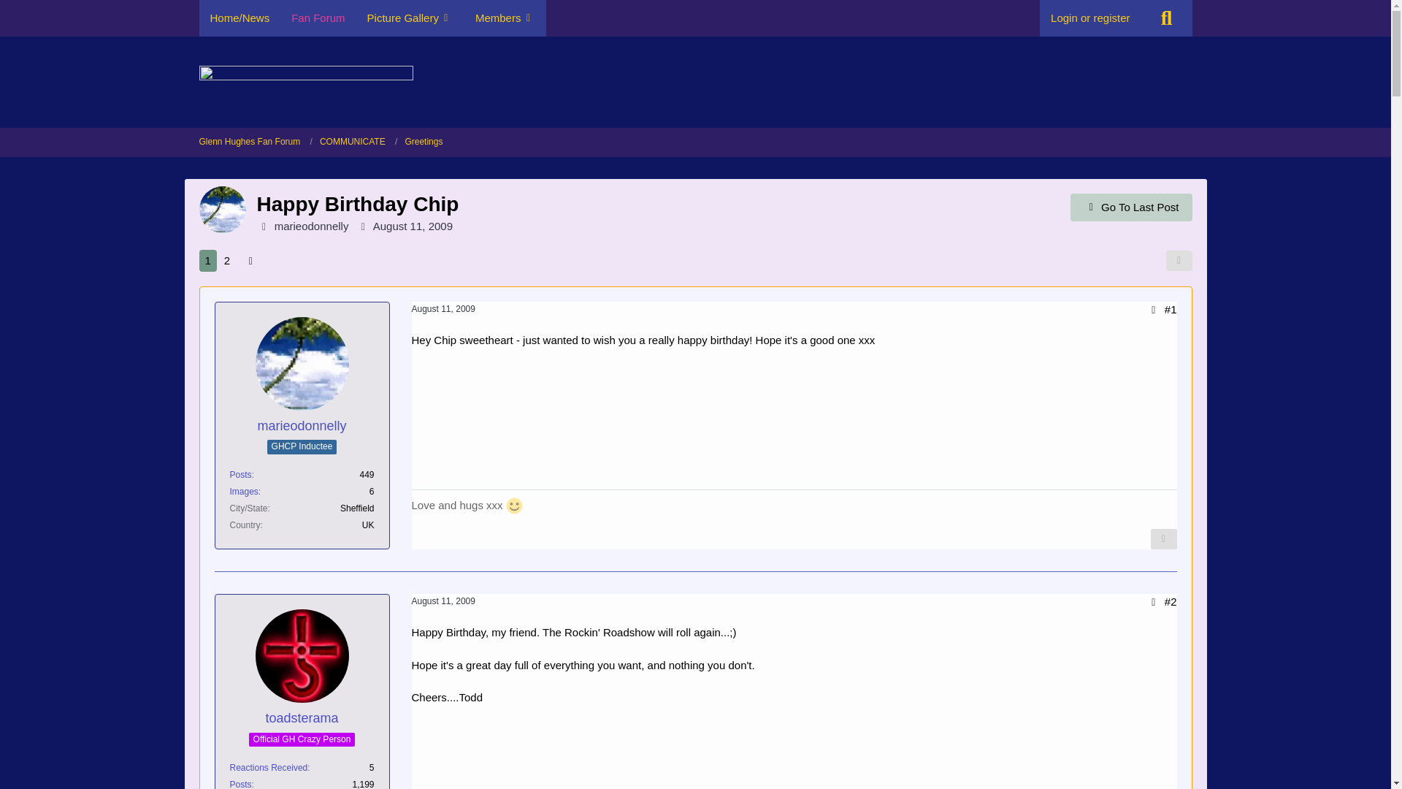  What do you see at coordinates (249, 142) in the screenshot?
I see `Glenn Hughes Fan Forum` at bounding box center [249, 142].